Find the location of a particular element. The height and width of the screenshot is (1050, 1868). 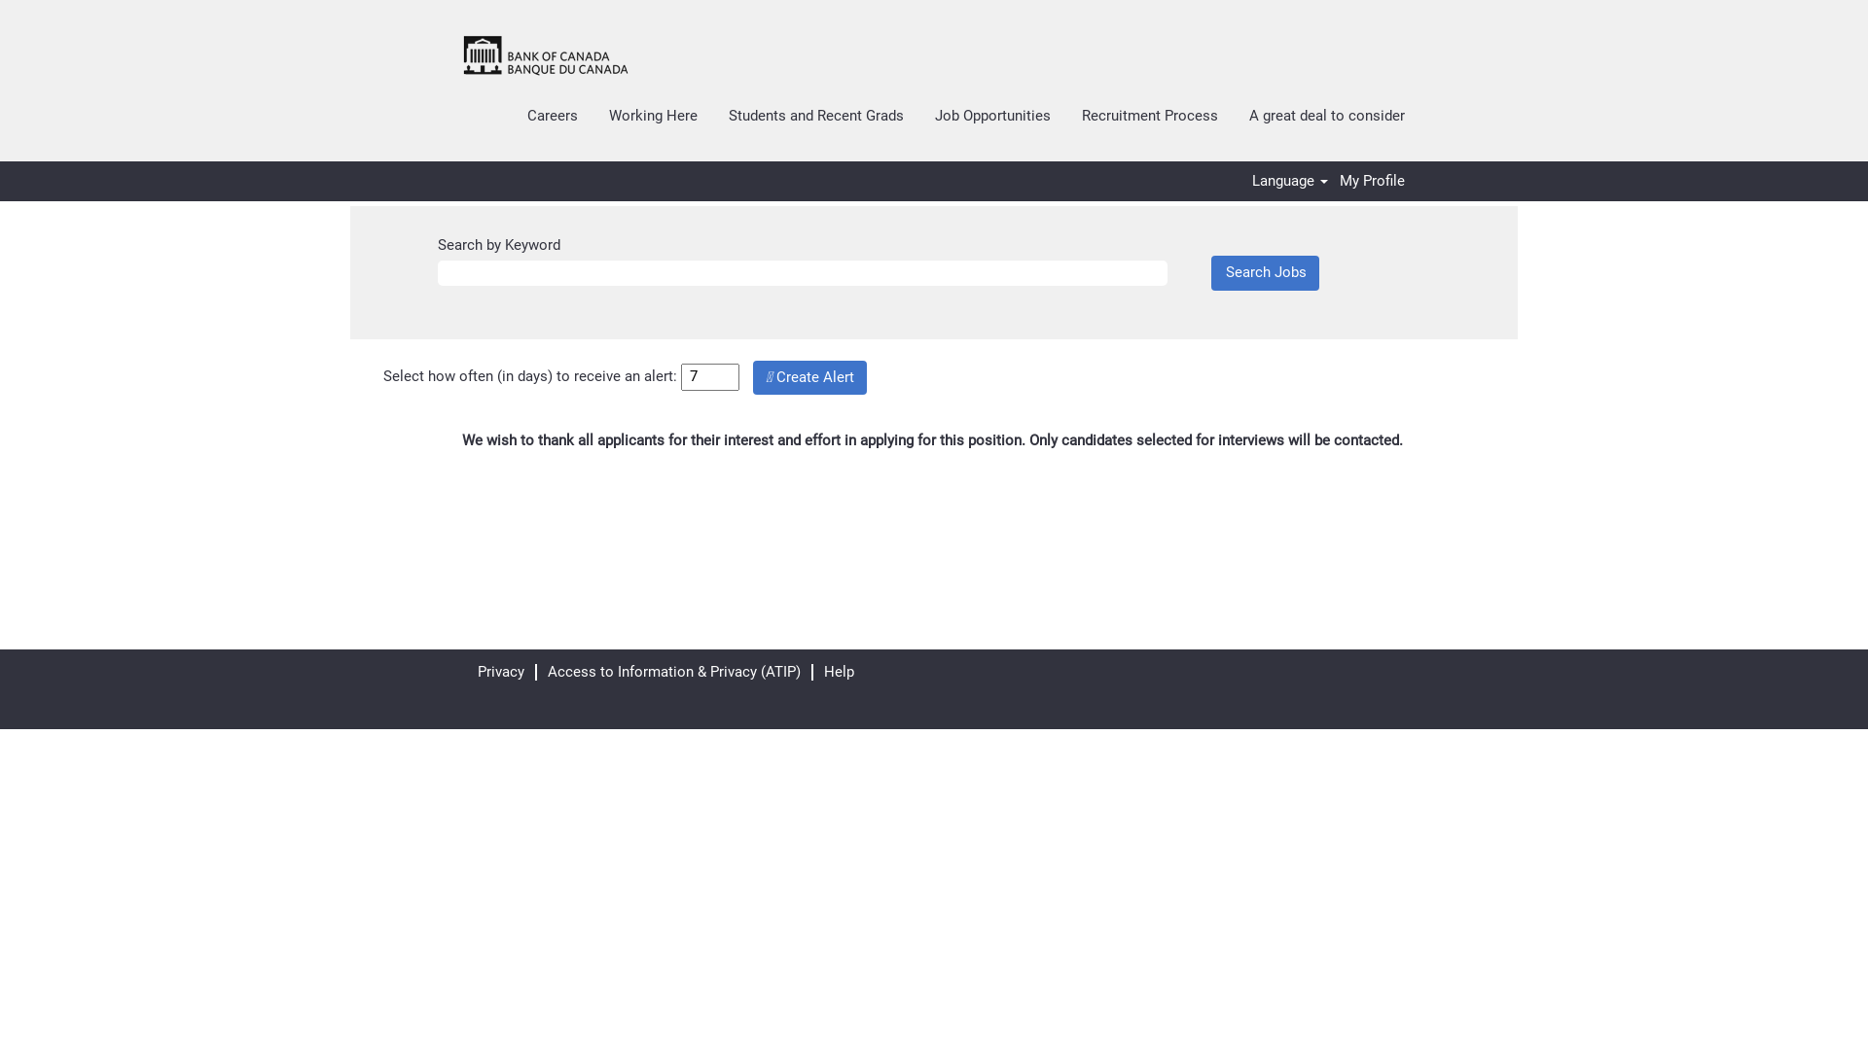

Language is located at coordinates (1290, 181).